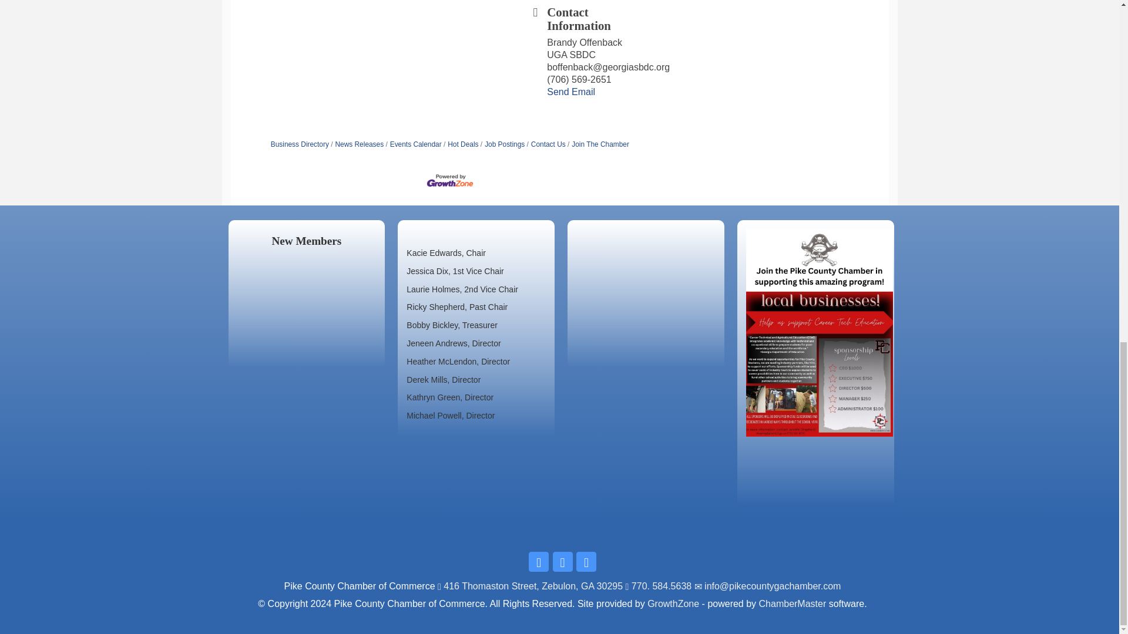 This screenshot has width=1128, height=634. Describe the element at coordinates (502, 144) in the screenshot. I see `Job Postings` at that location.